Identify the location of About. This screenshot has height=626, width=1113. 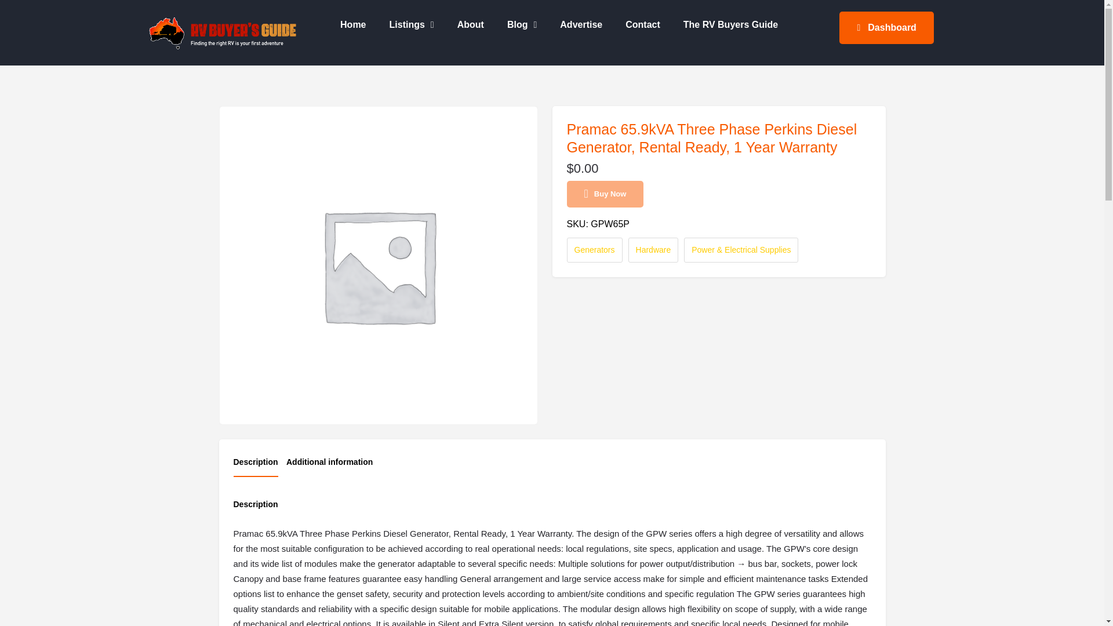
(471, 24).